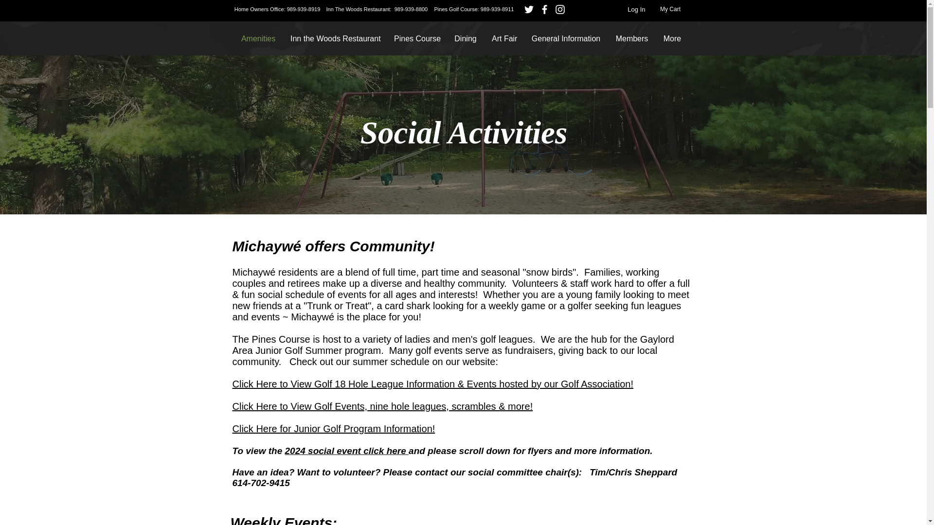 The height and width of the screenshot is (525, 934). I want to click on Amenities, so click(258, 39).